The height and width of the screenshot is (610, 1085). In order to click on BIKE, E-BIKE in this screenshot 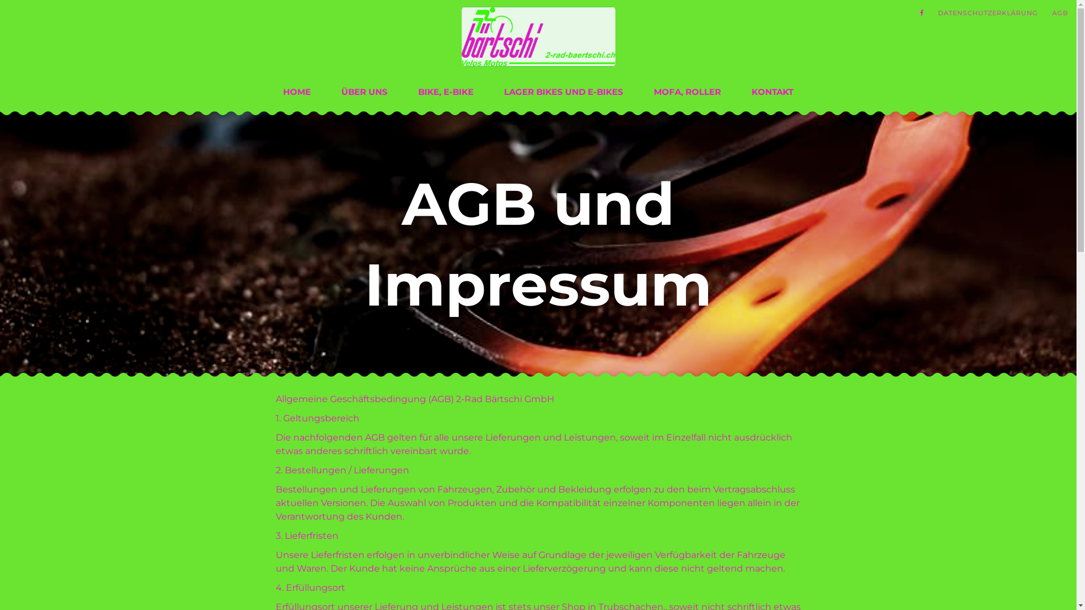, I will do `click(446, 91)`.